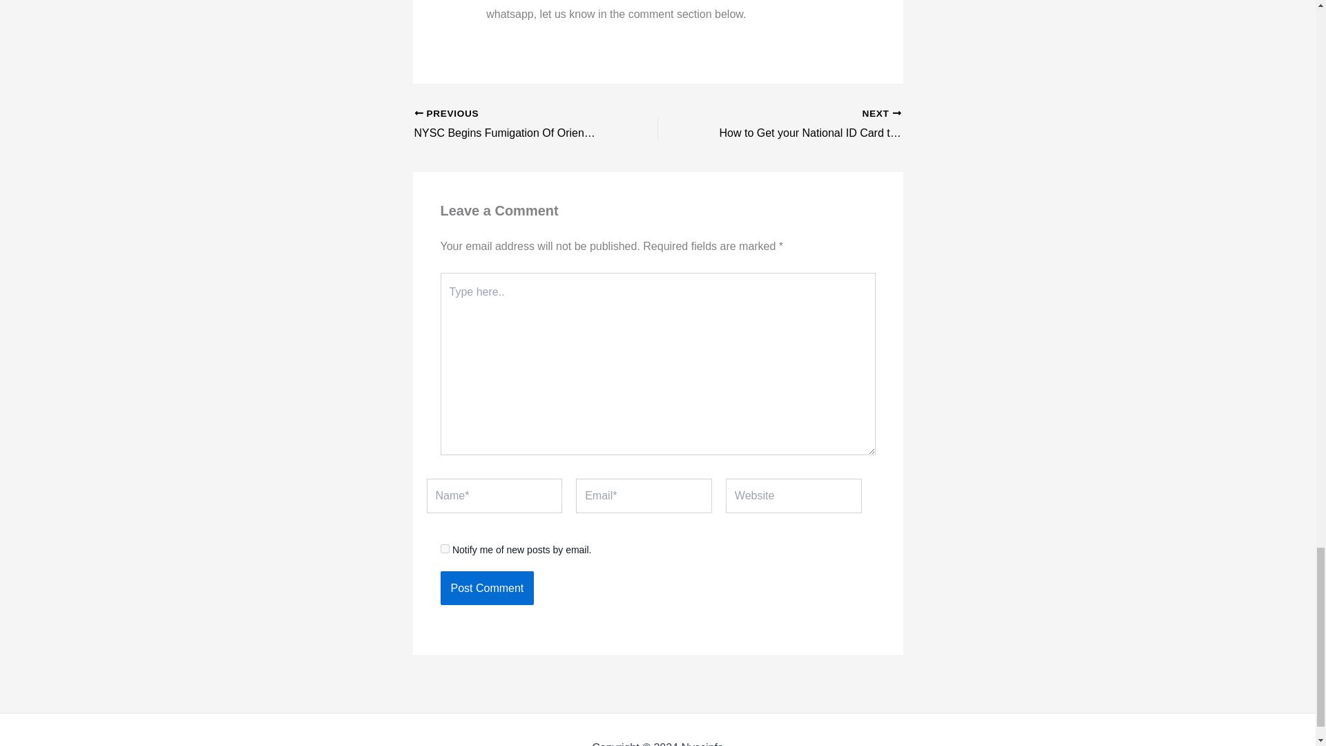  Describe the element at coordinates (487, 589) in the screenshot. I see `Post Comment` at that location.